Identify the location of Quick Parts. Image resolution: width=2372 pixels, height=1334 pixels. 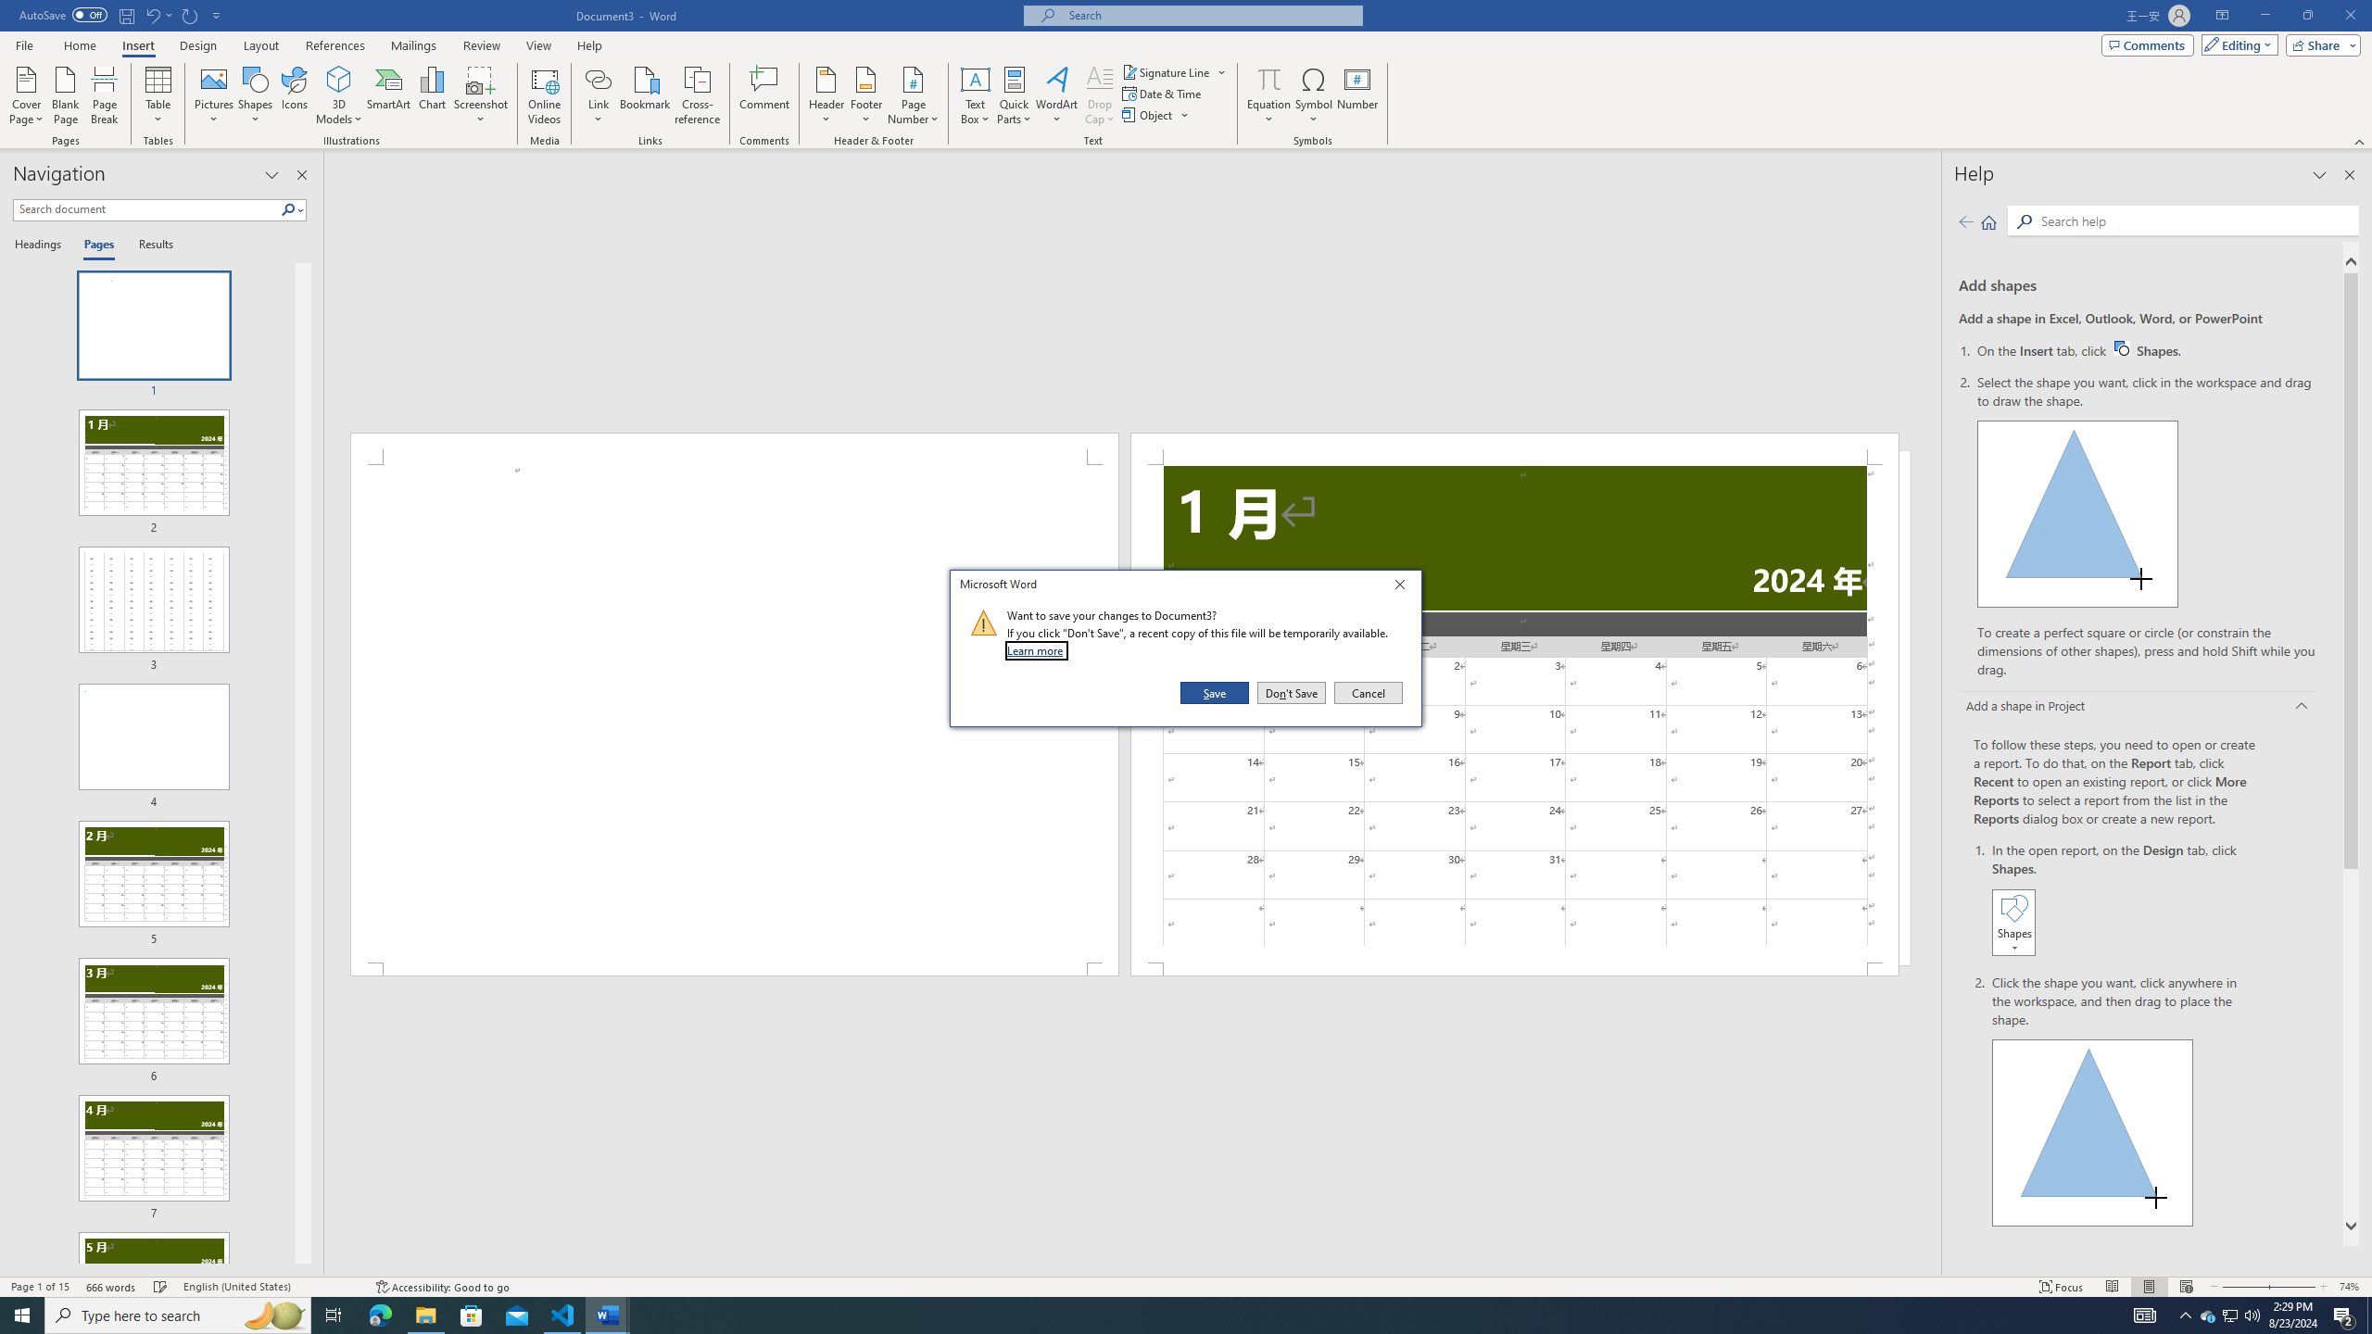
(1016, 95).